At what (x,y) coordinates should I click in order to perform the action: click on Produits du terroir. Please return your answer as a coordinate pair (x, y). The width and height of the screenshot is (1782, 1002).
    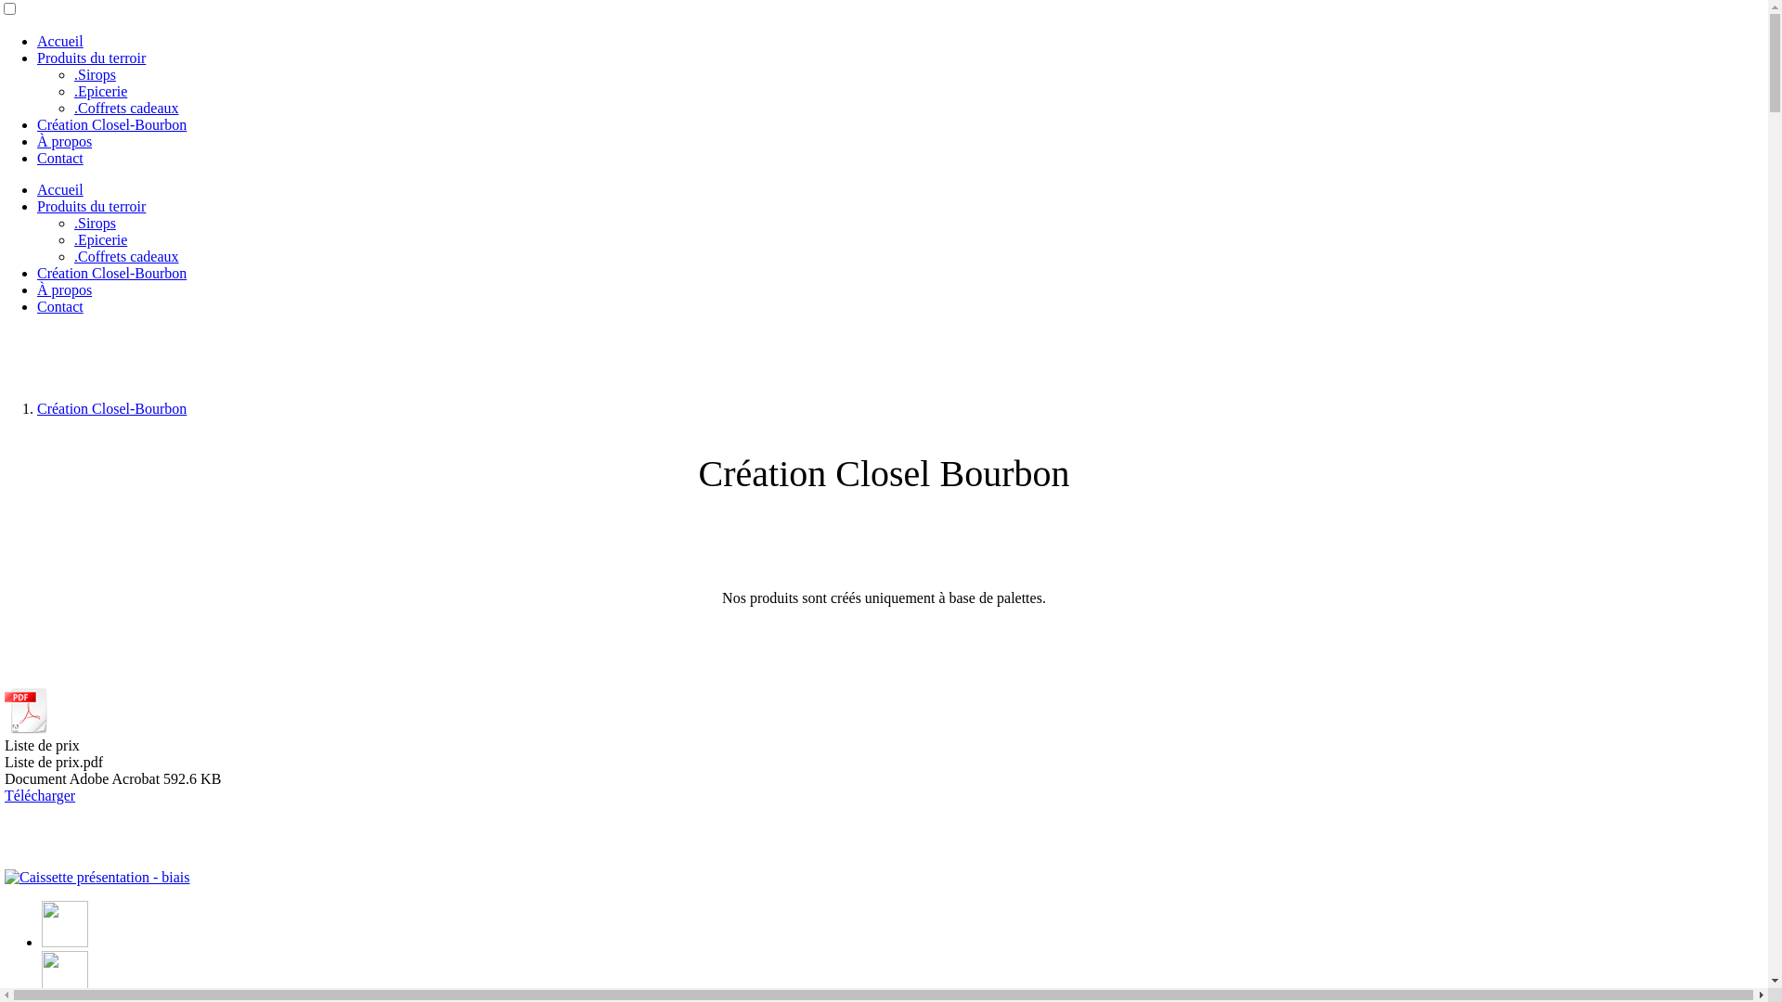
    Looking at the image, I should click on (91, 206).